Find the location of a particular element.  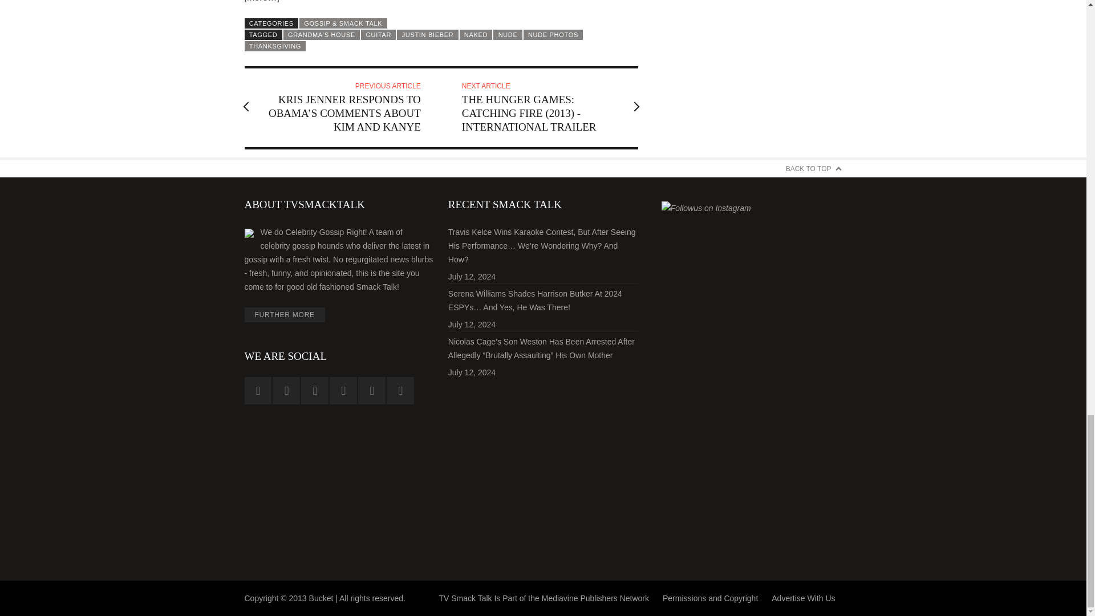

View all posts tagged Naked is located at coordinates (476, 34).